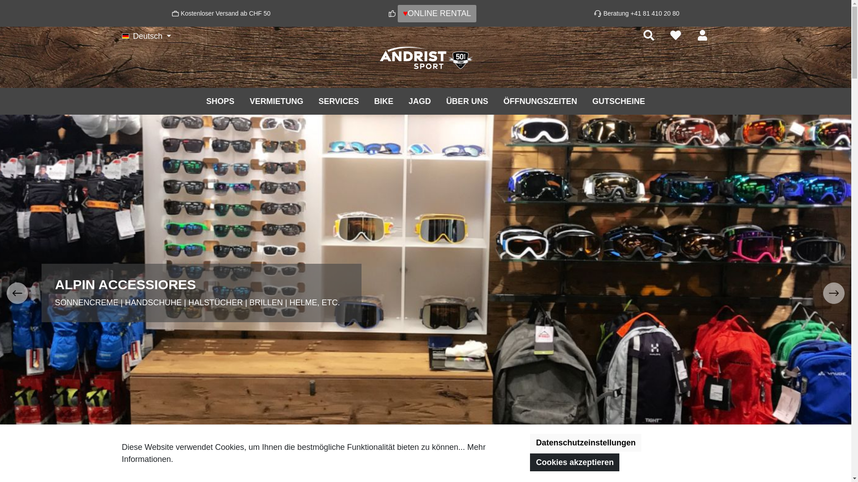 The height and width of the screenshot is (482, 858). What do you see at coordinates (675, 35) in the screenshot?
I see `Merkzettel` at bounding box center [675, 35].